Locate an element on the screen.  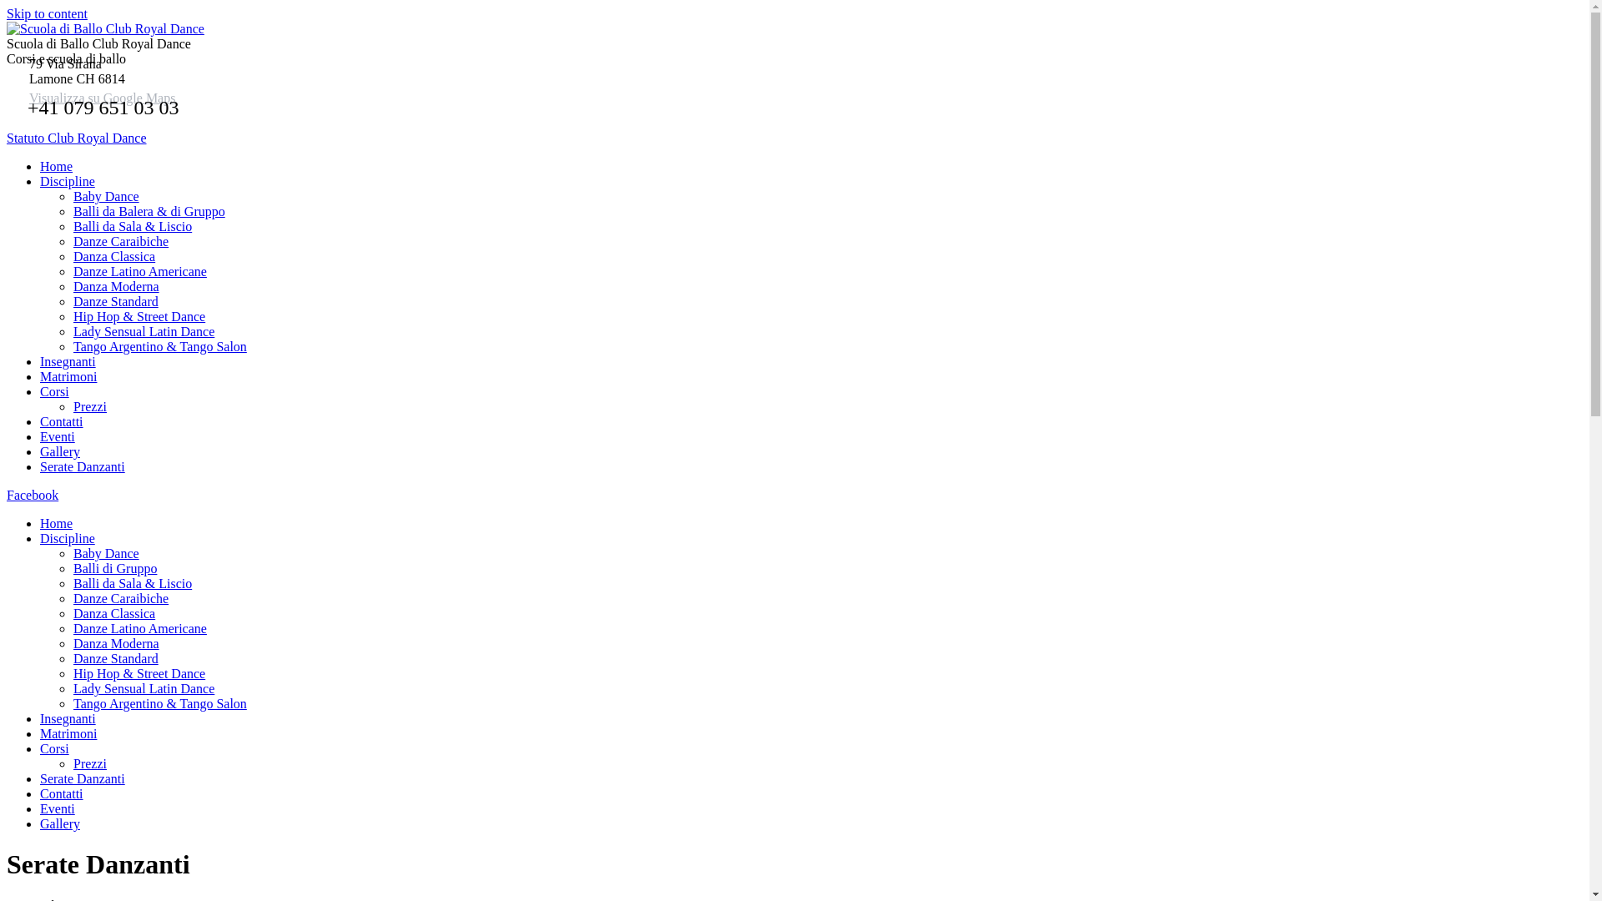
Serate Danzanti is located at coordinates (83, 779).